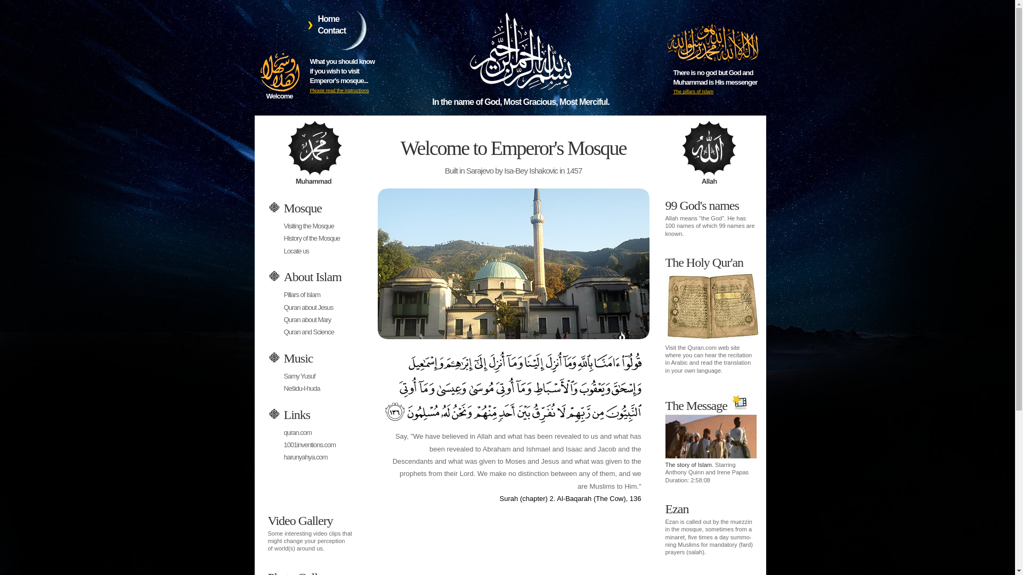  I want to click on Quran about Jesus, so click(308, 308).